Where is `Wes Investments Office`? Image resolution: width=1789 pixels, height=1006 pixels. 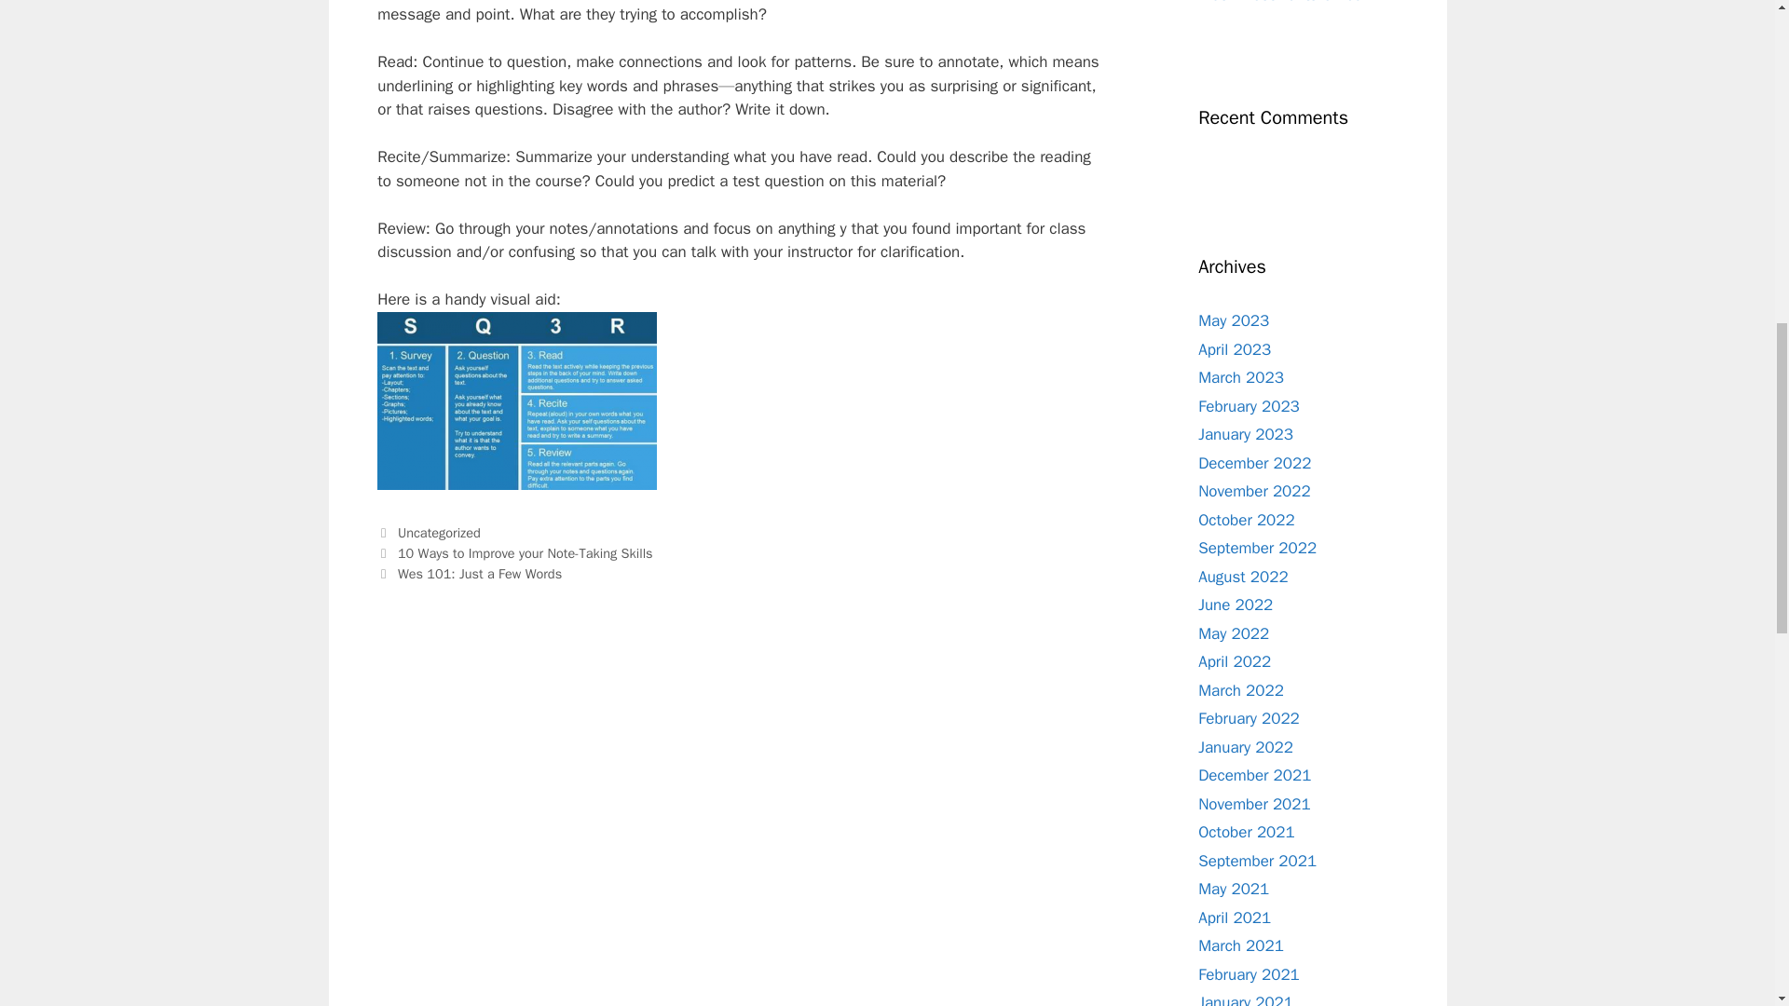
Wes Investments Office is located at coordinates (1280, 2).